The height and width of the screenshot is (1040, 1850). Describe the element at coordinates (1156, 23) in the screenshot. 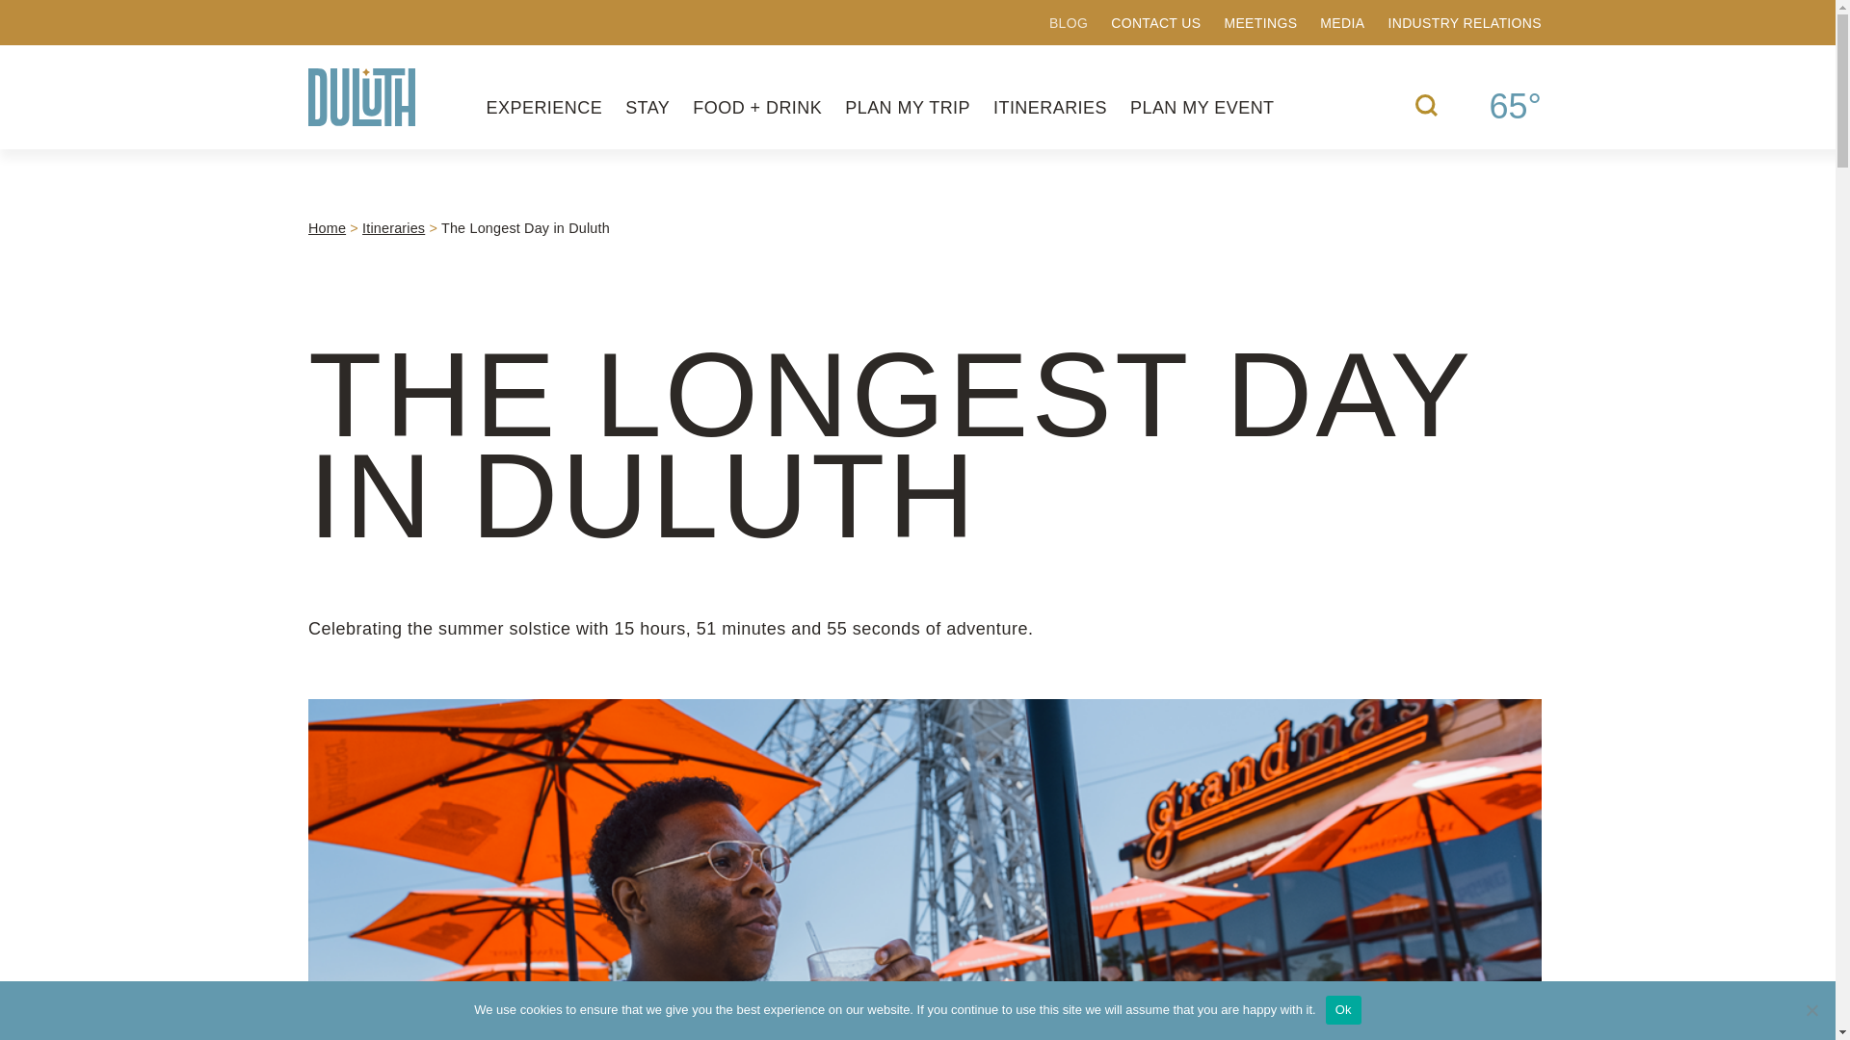

I see `CONTACT US` at that location.